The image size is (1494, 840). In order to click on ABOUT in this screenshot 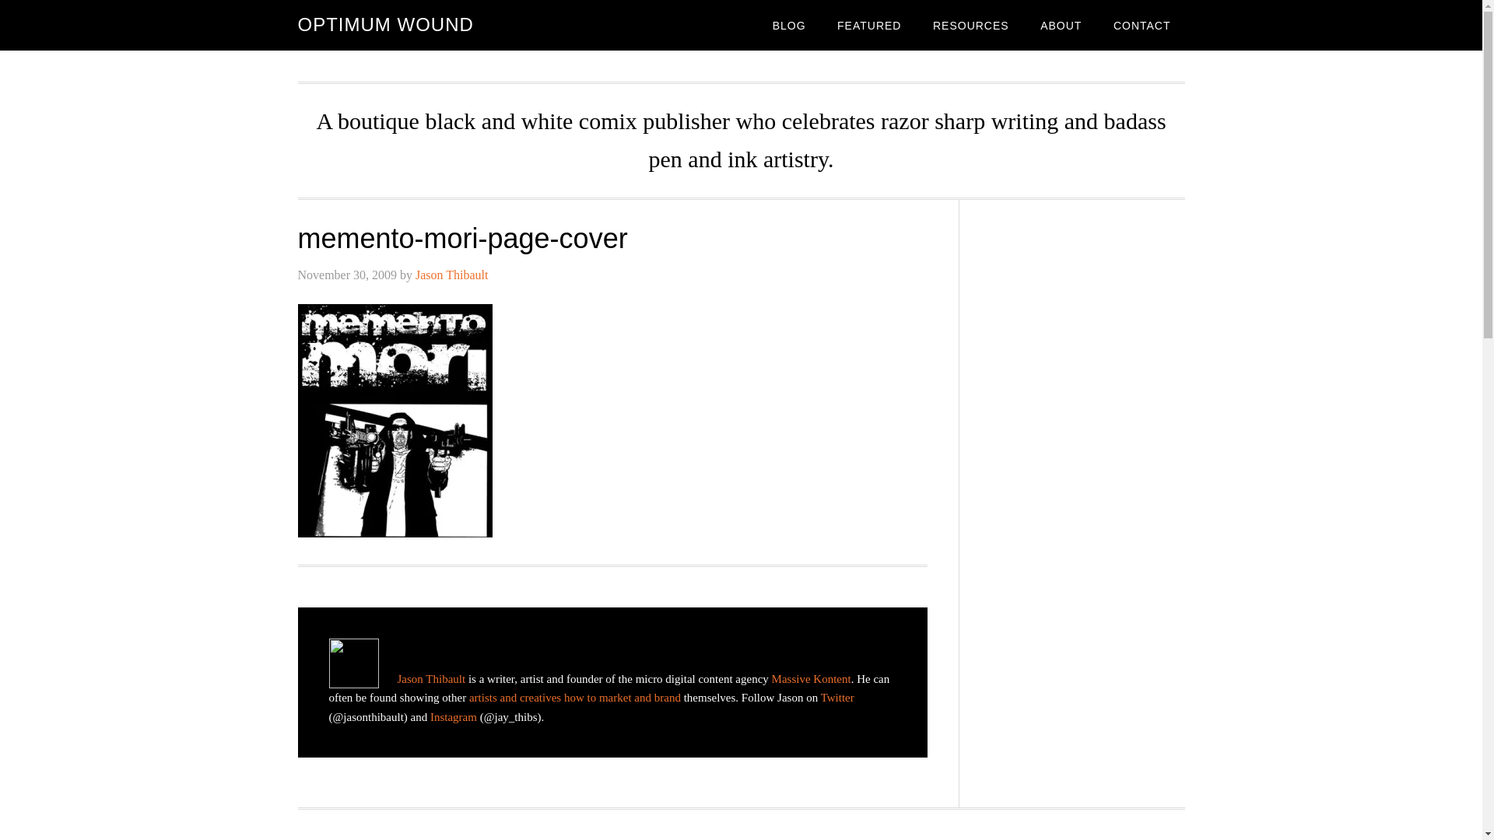, I will do `click(1061, 25)`.